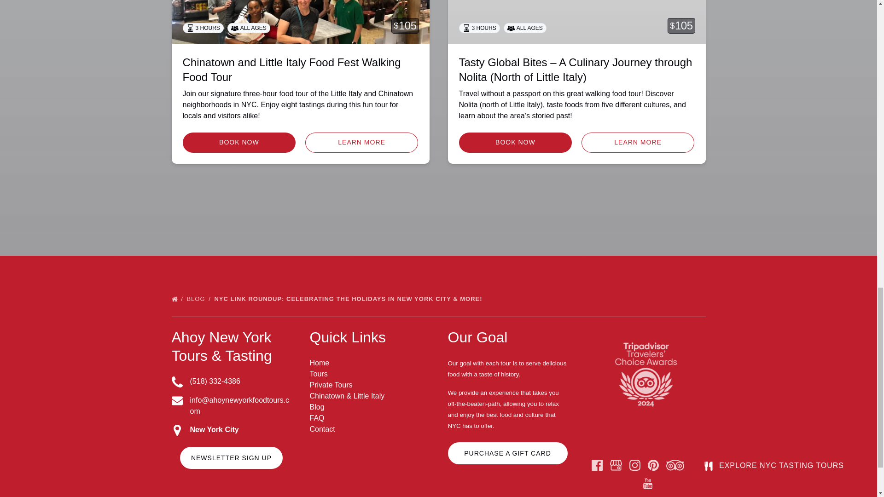  I want to click on Envelope, so click(177, 400).